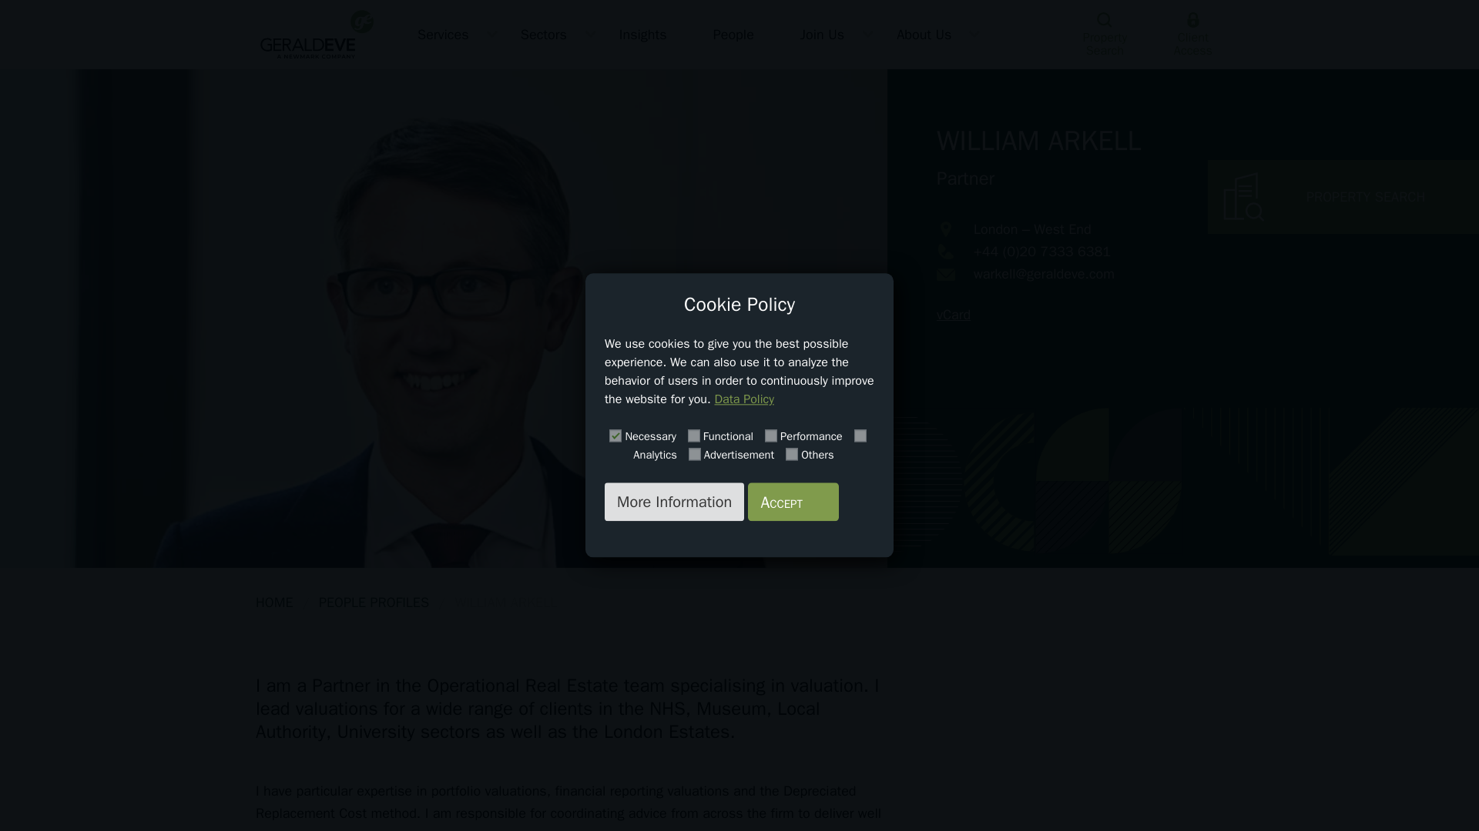 The height and width of the screenshot is (831, 1479). I want to click on on, so click(693, 436).